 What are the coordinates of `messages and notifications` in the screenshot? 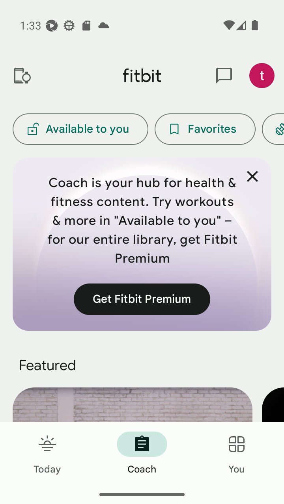 It's located at (224, 76).